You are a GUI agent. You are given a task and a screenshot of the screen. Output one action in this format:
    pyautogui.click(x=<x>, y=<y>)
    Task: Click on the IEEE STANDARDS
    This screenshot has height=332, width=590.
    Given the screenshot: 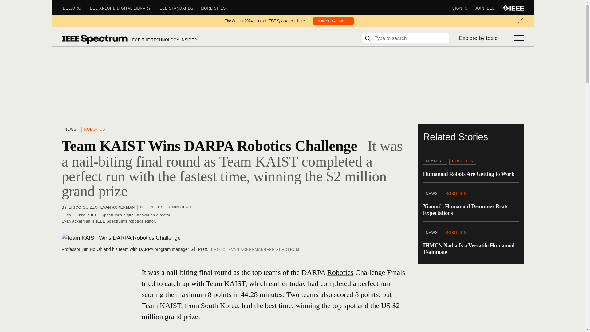 What is the action you would take?
    pyautogui.click(x=179, y=8)
    